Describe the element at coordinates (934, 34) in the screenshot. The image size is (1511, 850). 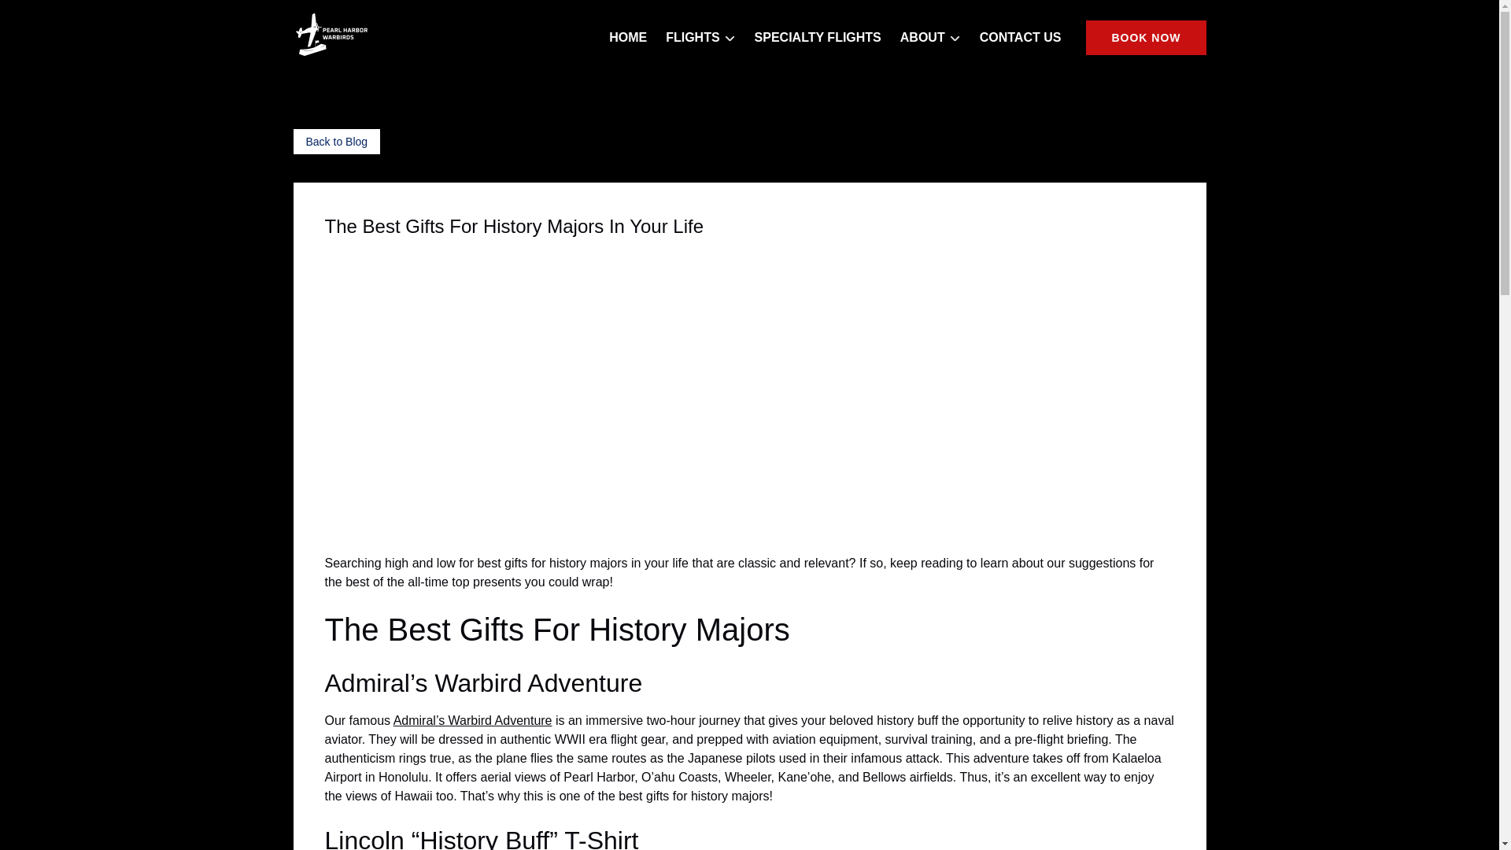
I see `Open About Menu` at that location.